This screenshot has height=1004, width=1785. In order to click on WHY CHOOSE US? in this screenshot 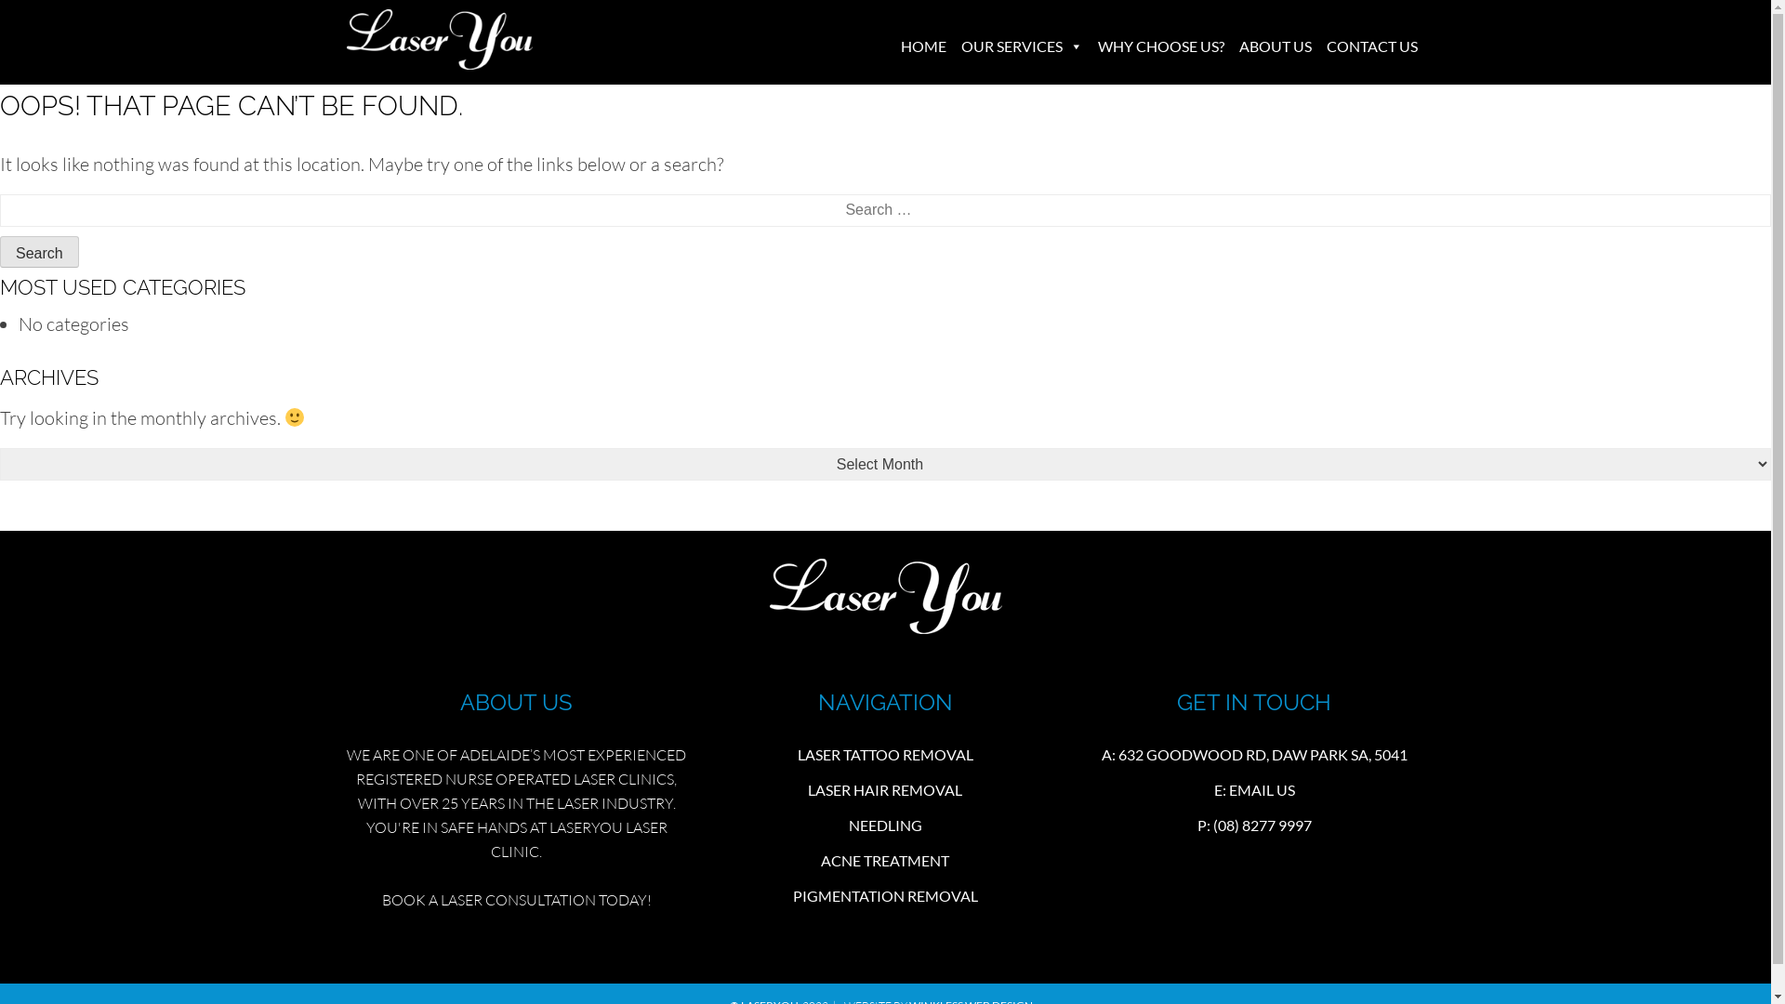, I will do `click(1160, 46)`.